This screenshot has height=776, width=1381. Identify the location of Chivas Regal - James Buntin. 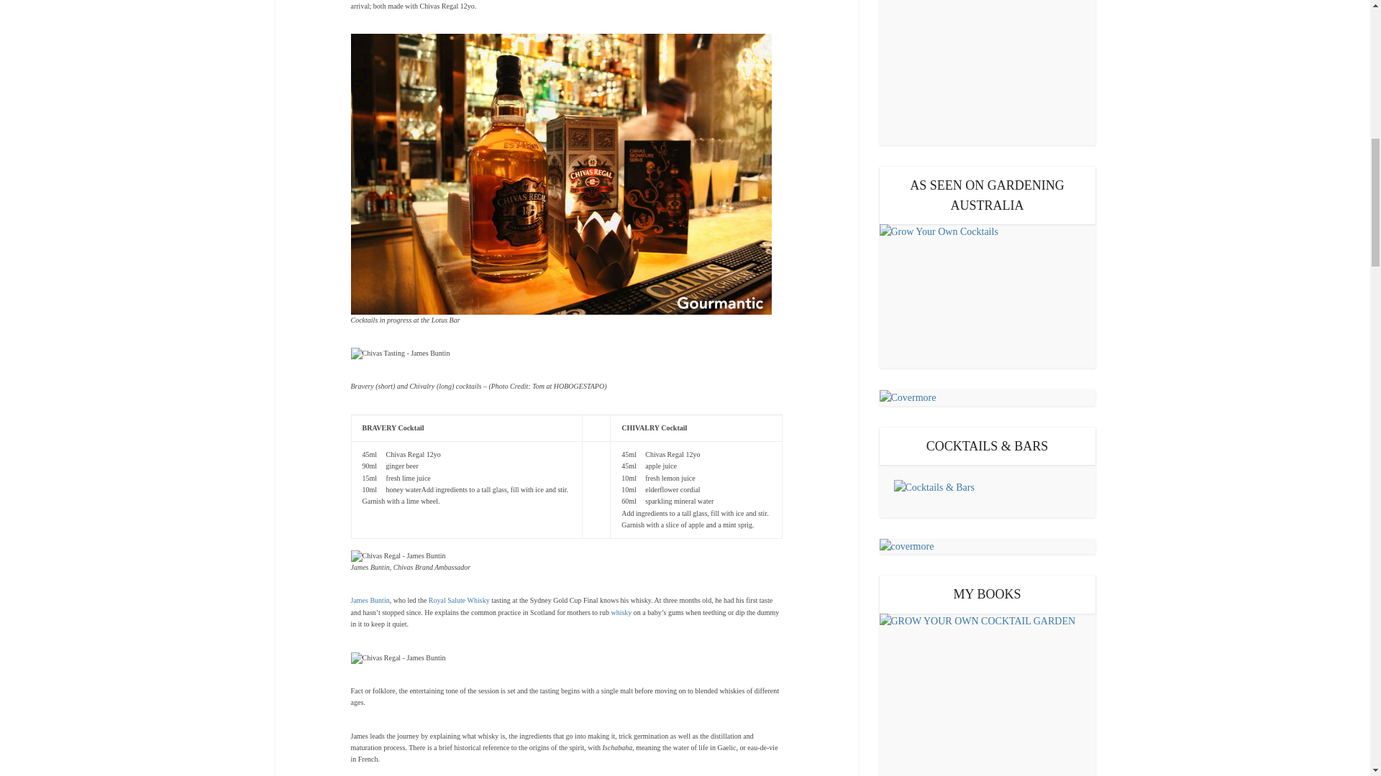
(398, 555).